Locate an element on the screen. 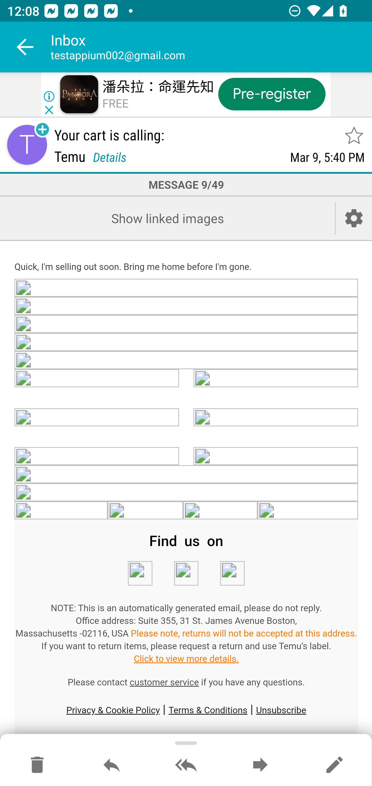 The image size is (372, 786). data: is located at coordinates (97, 417).